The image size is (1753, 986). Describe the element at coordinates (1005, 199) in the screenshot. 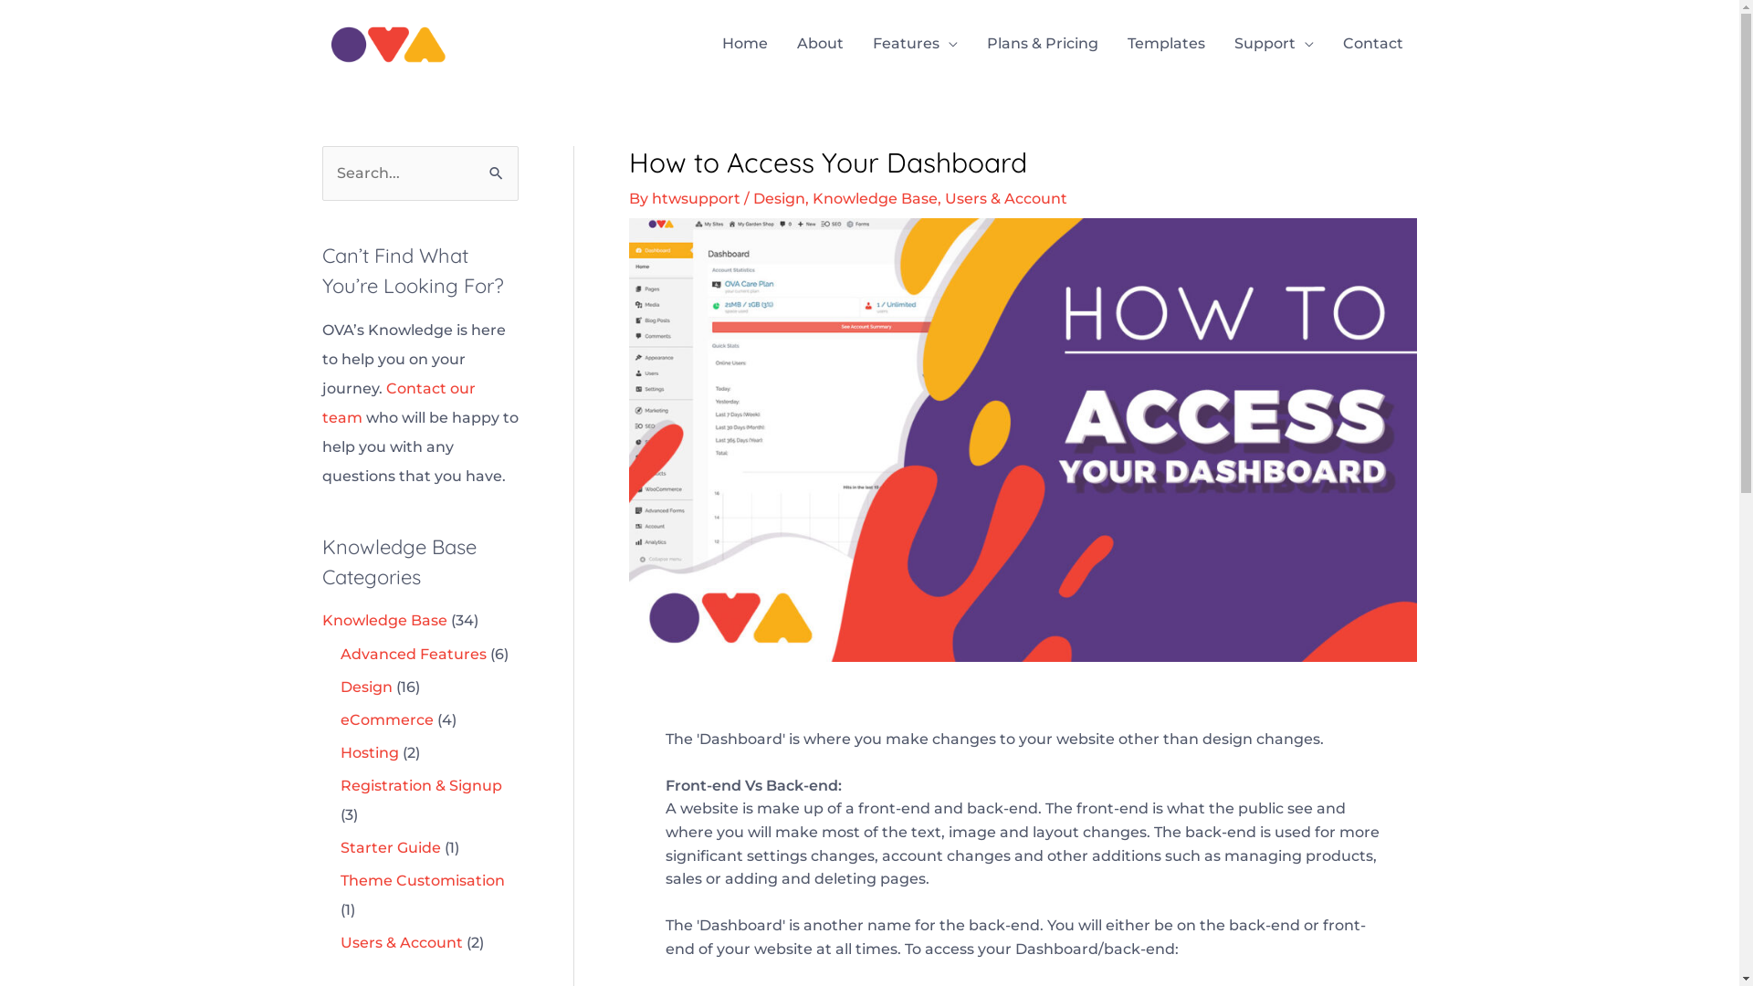

I see `Users & Account` at that location.